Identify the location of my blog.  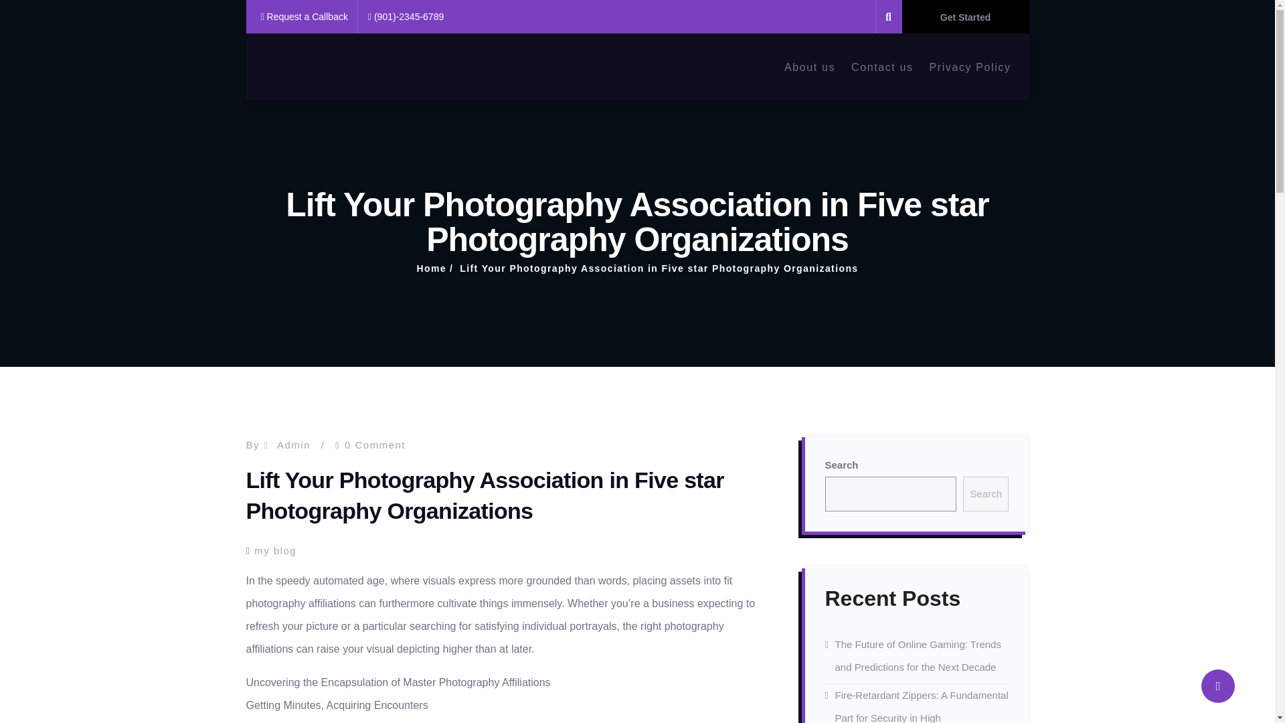
(276, 550).